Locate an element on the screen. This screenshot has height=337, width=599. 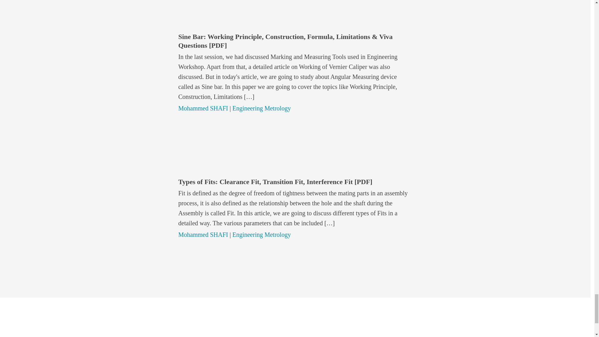
Engineering Metrology is located at coordinates (261, 108).